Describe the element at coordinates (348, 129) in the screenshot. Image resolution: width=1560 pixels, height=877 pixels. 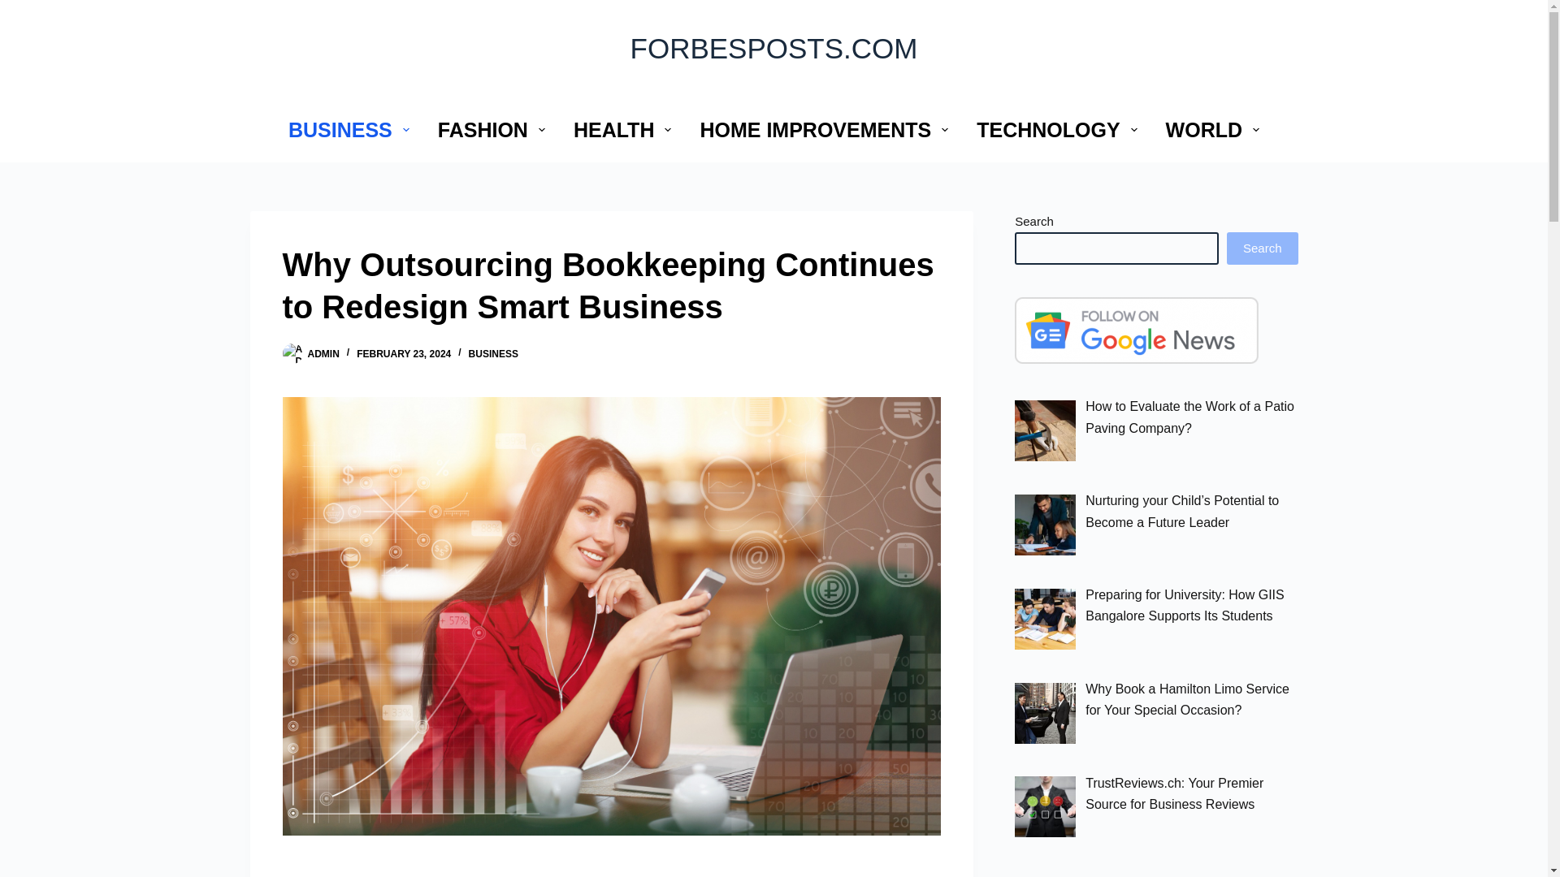
I see `BUSINESS` at that location.